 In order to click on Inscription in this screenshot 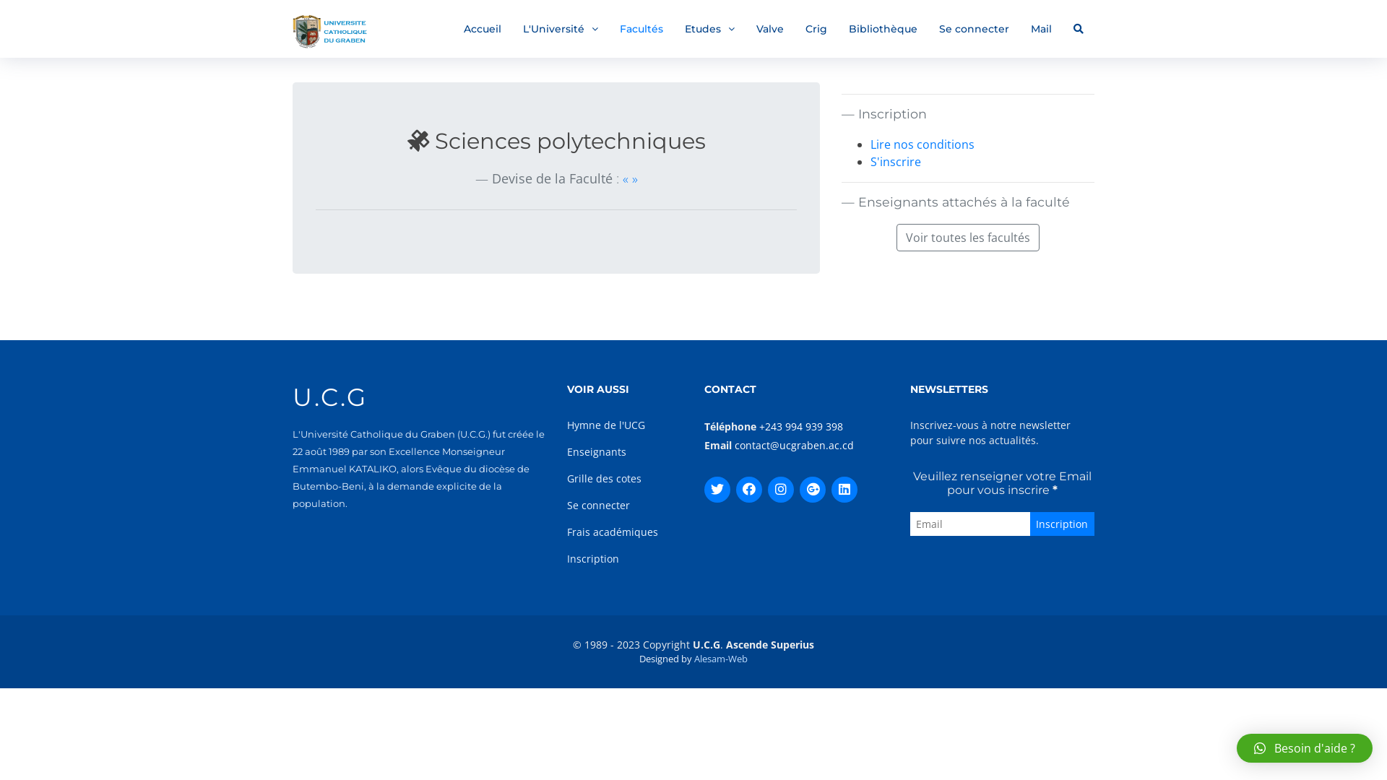, I will do `click(593, 559)`.